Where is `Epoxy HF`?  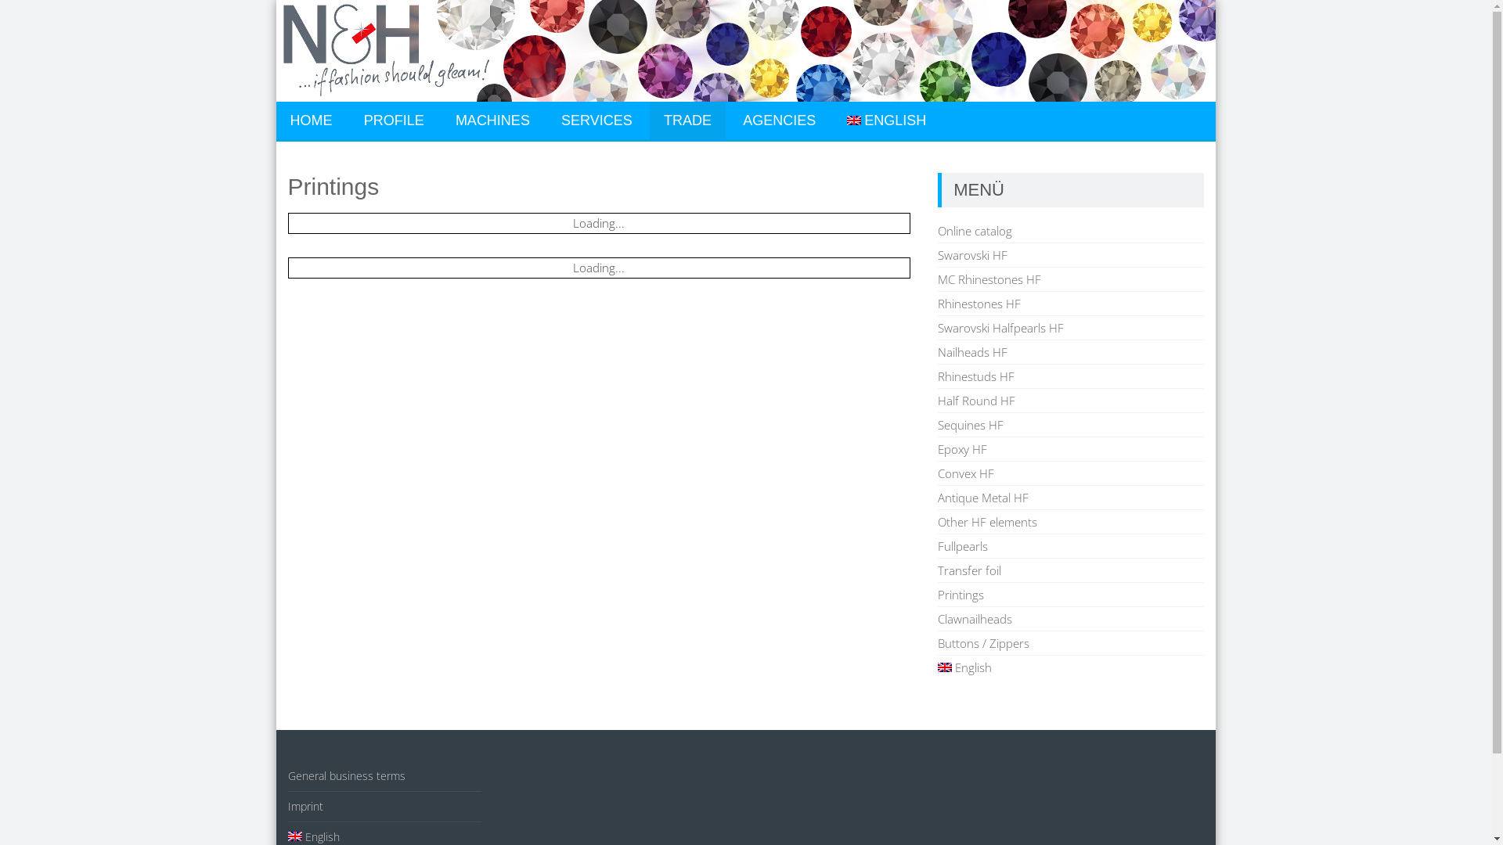
Epoxy HF is located at coordinates (963, 449).